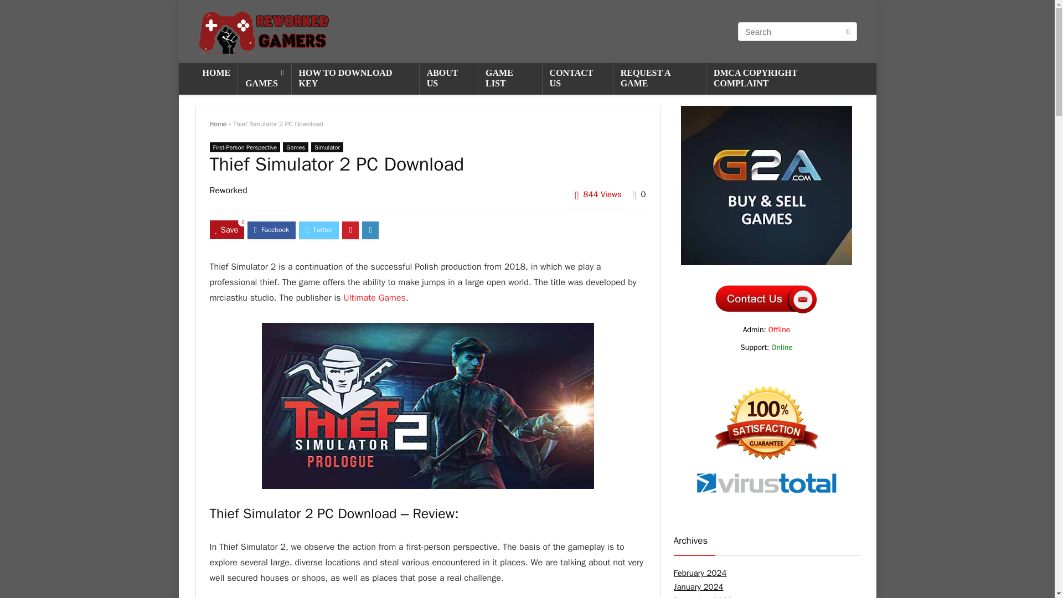 The height and width of the screenshot is (598, 1063). I want to click on ABOUT US, so click(448, 79).